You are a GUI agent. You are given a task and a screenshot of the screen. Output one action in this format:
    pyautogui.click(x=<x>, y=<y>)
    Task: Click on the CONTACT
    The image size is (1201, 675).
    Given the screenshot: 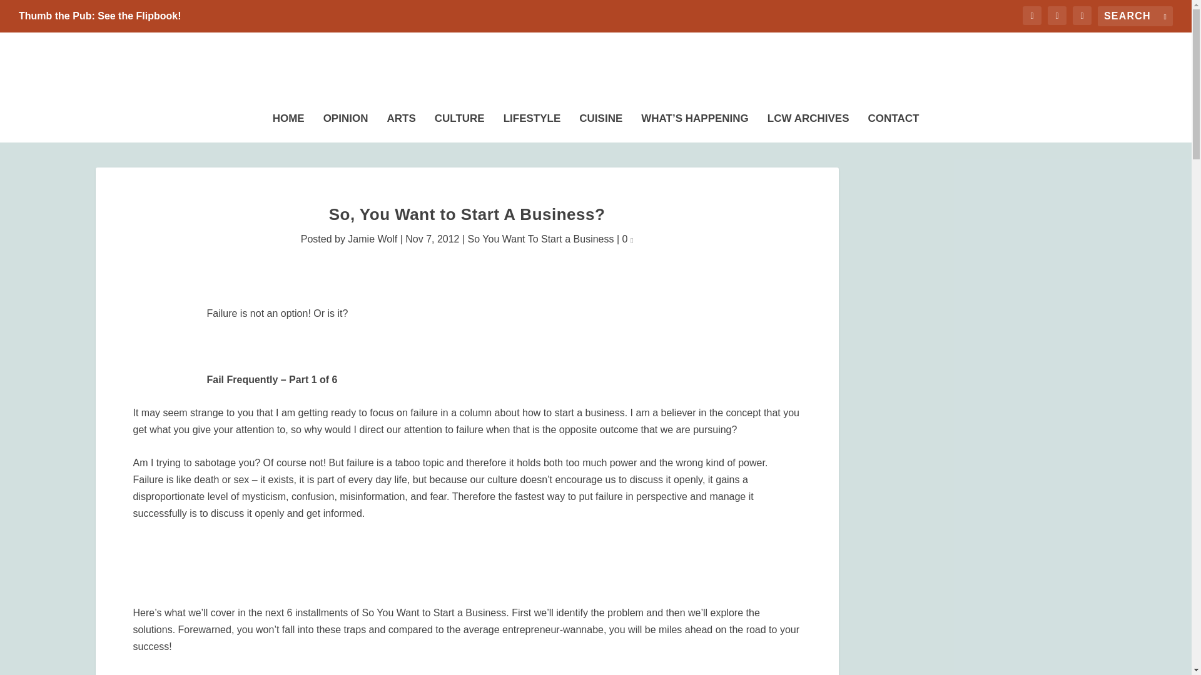 What is the action you would take?
    pyautogui.click(x=894, y=124)
    